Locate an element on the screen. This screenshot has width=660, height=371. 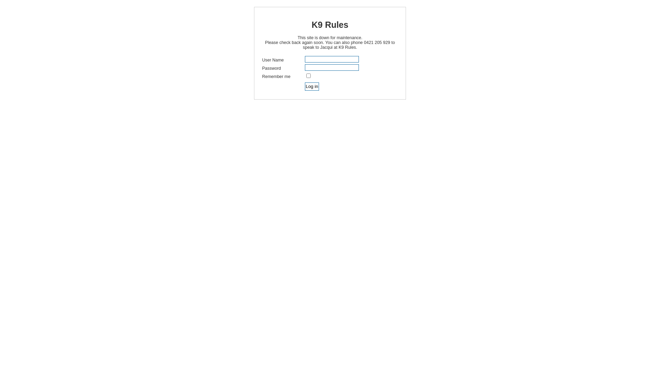
Log in is located at coordinates (312, 87).